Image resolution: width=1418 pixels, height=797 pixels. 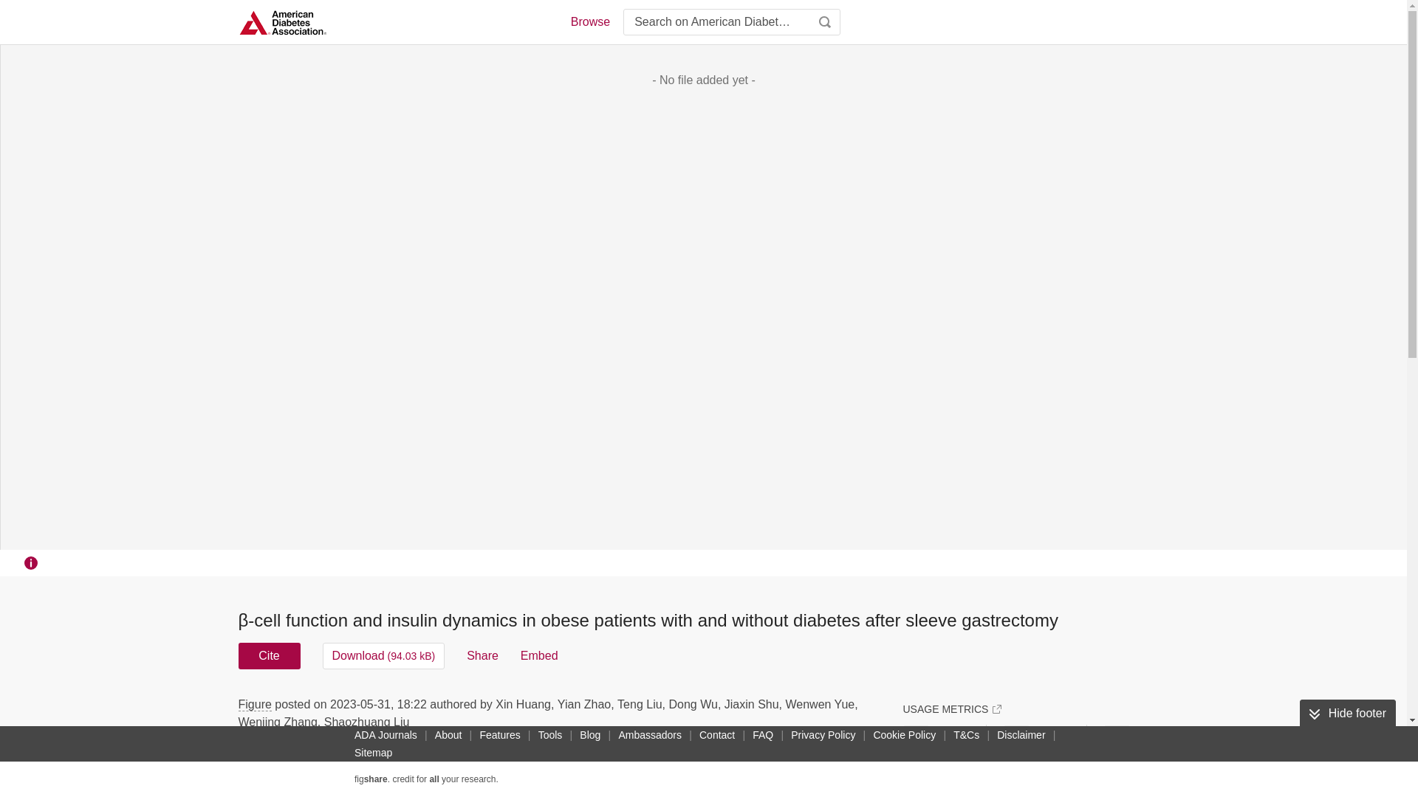 What do you see at coordinates (1347, 714) in the screenshot?
I see `Hide footer` at bounding box center [1347, 714].